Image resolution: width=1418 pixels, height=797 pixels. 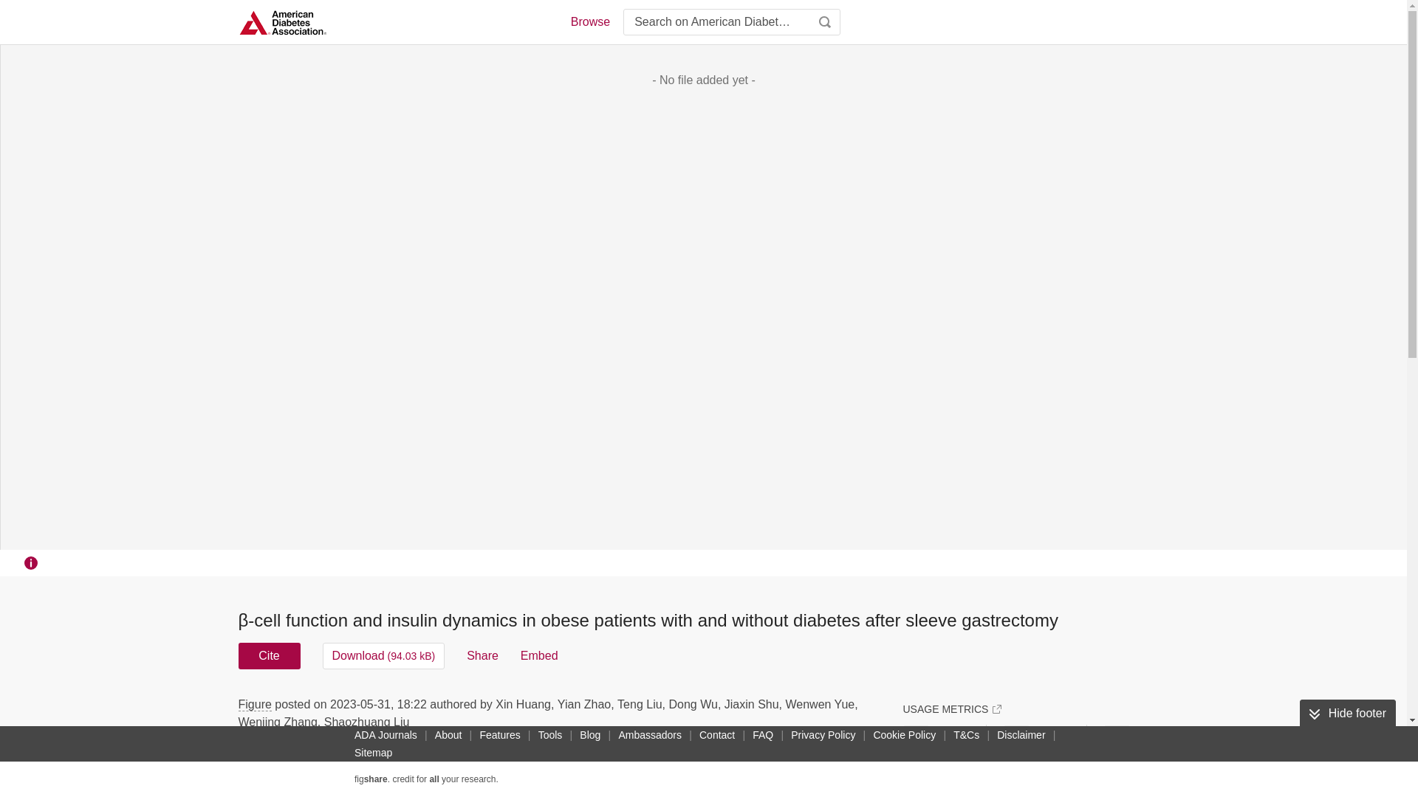 What do you see at coordinates (1347, 714) in the screenshot?
I see `Hide footer` at bounding box center [1347, 714].